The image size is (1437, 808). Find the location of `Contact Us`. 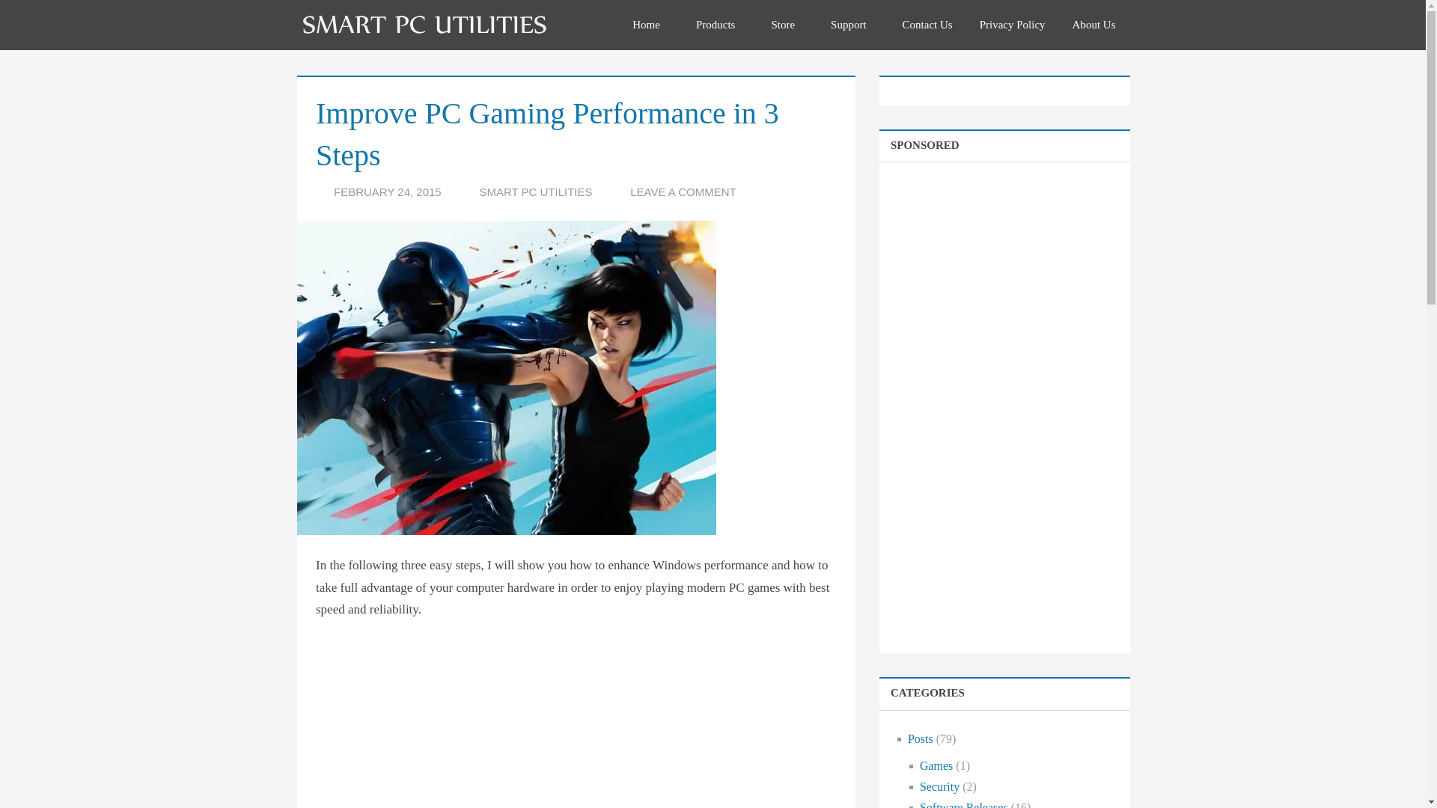

Contact Us is located at coordinates (927, 24).